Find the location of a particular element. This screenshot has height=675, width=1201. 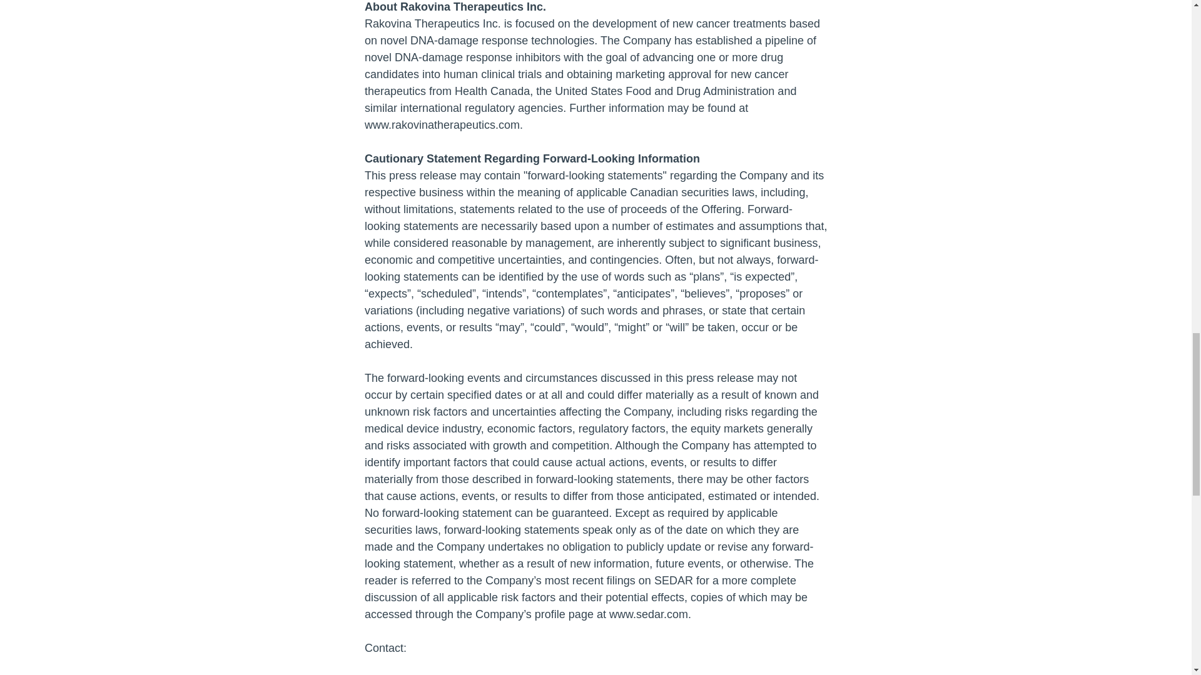

www.sedar.com is located at coordinates (648, 614).